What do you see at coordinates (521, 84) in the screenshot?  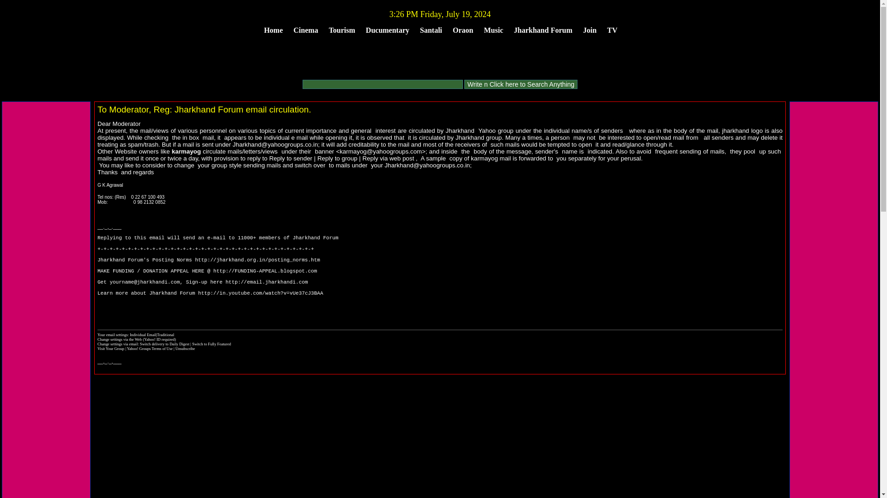 I see `Write n Click here to Search Anything` at bounding box center [521, 84].